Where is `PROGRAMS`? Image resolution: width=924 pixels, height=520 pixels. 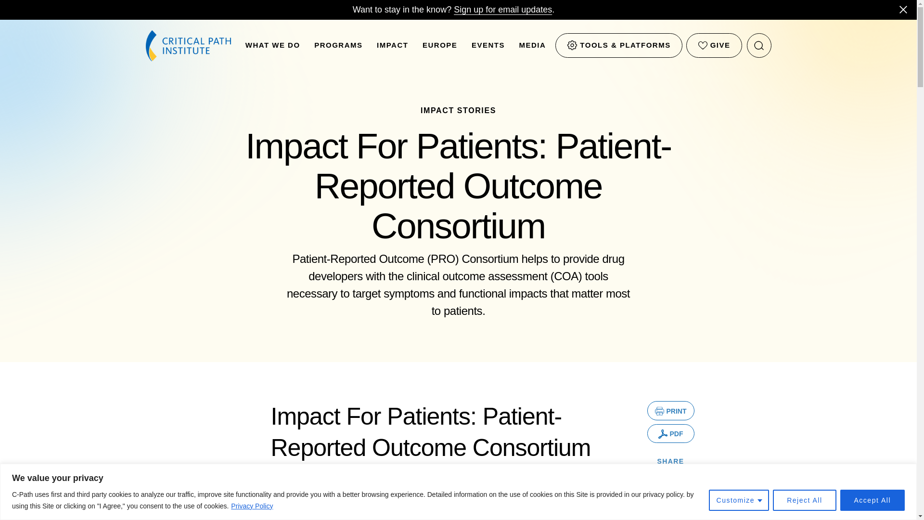
PROGRAMS is located at coordinates (338, 48).